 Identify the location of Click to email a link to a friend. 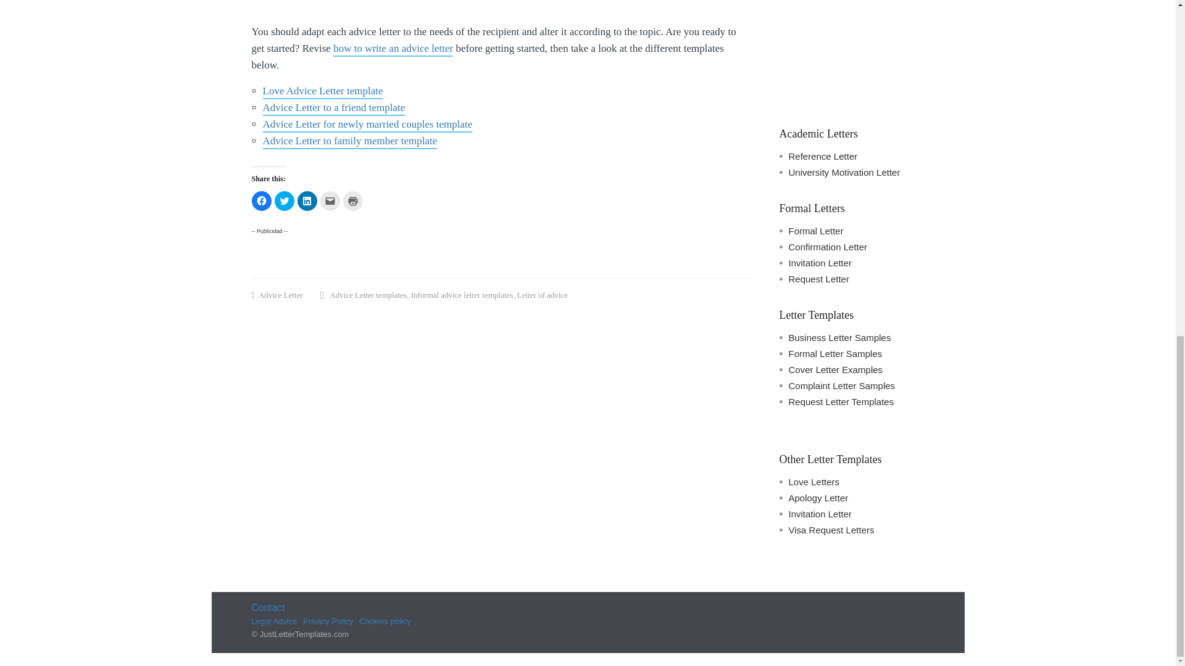
(330, 201).